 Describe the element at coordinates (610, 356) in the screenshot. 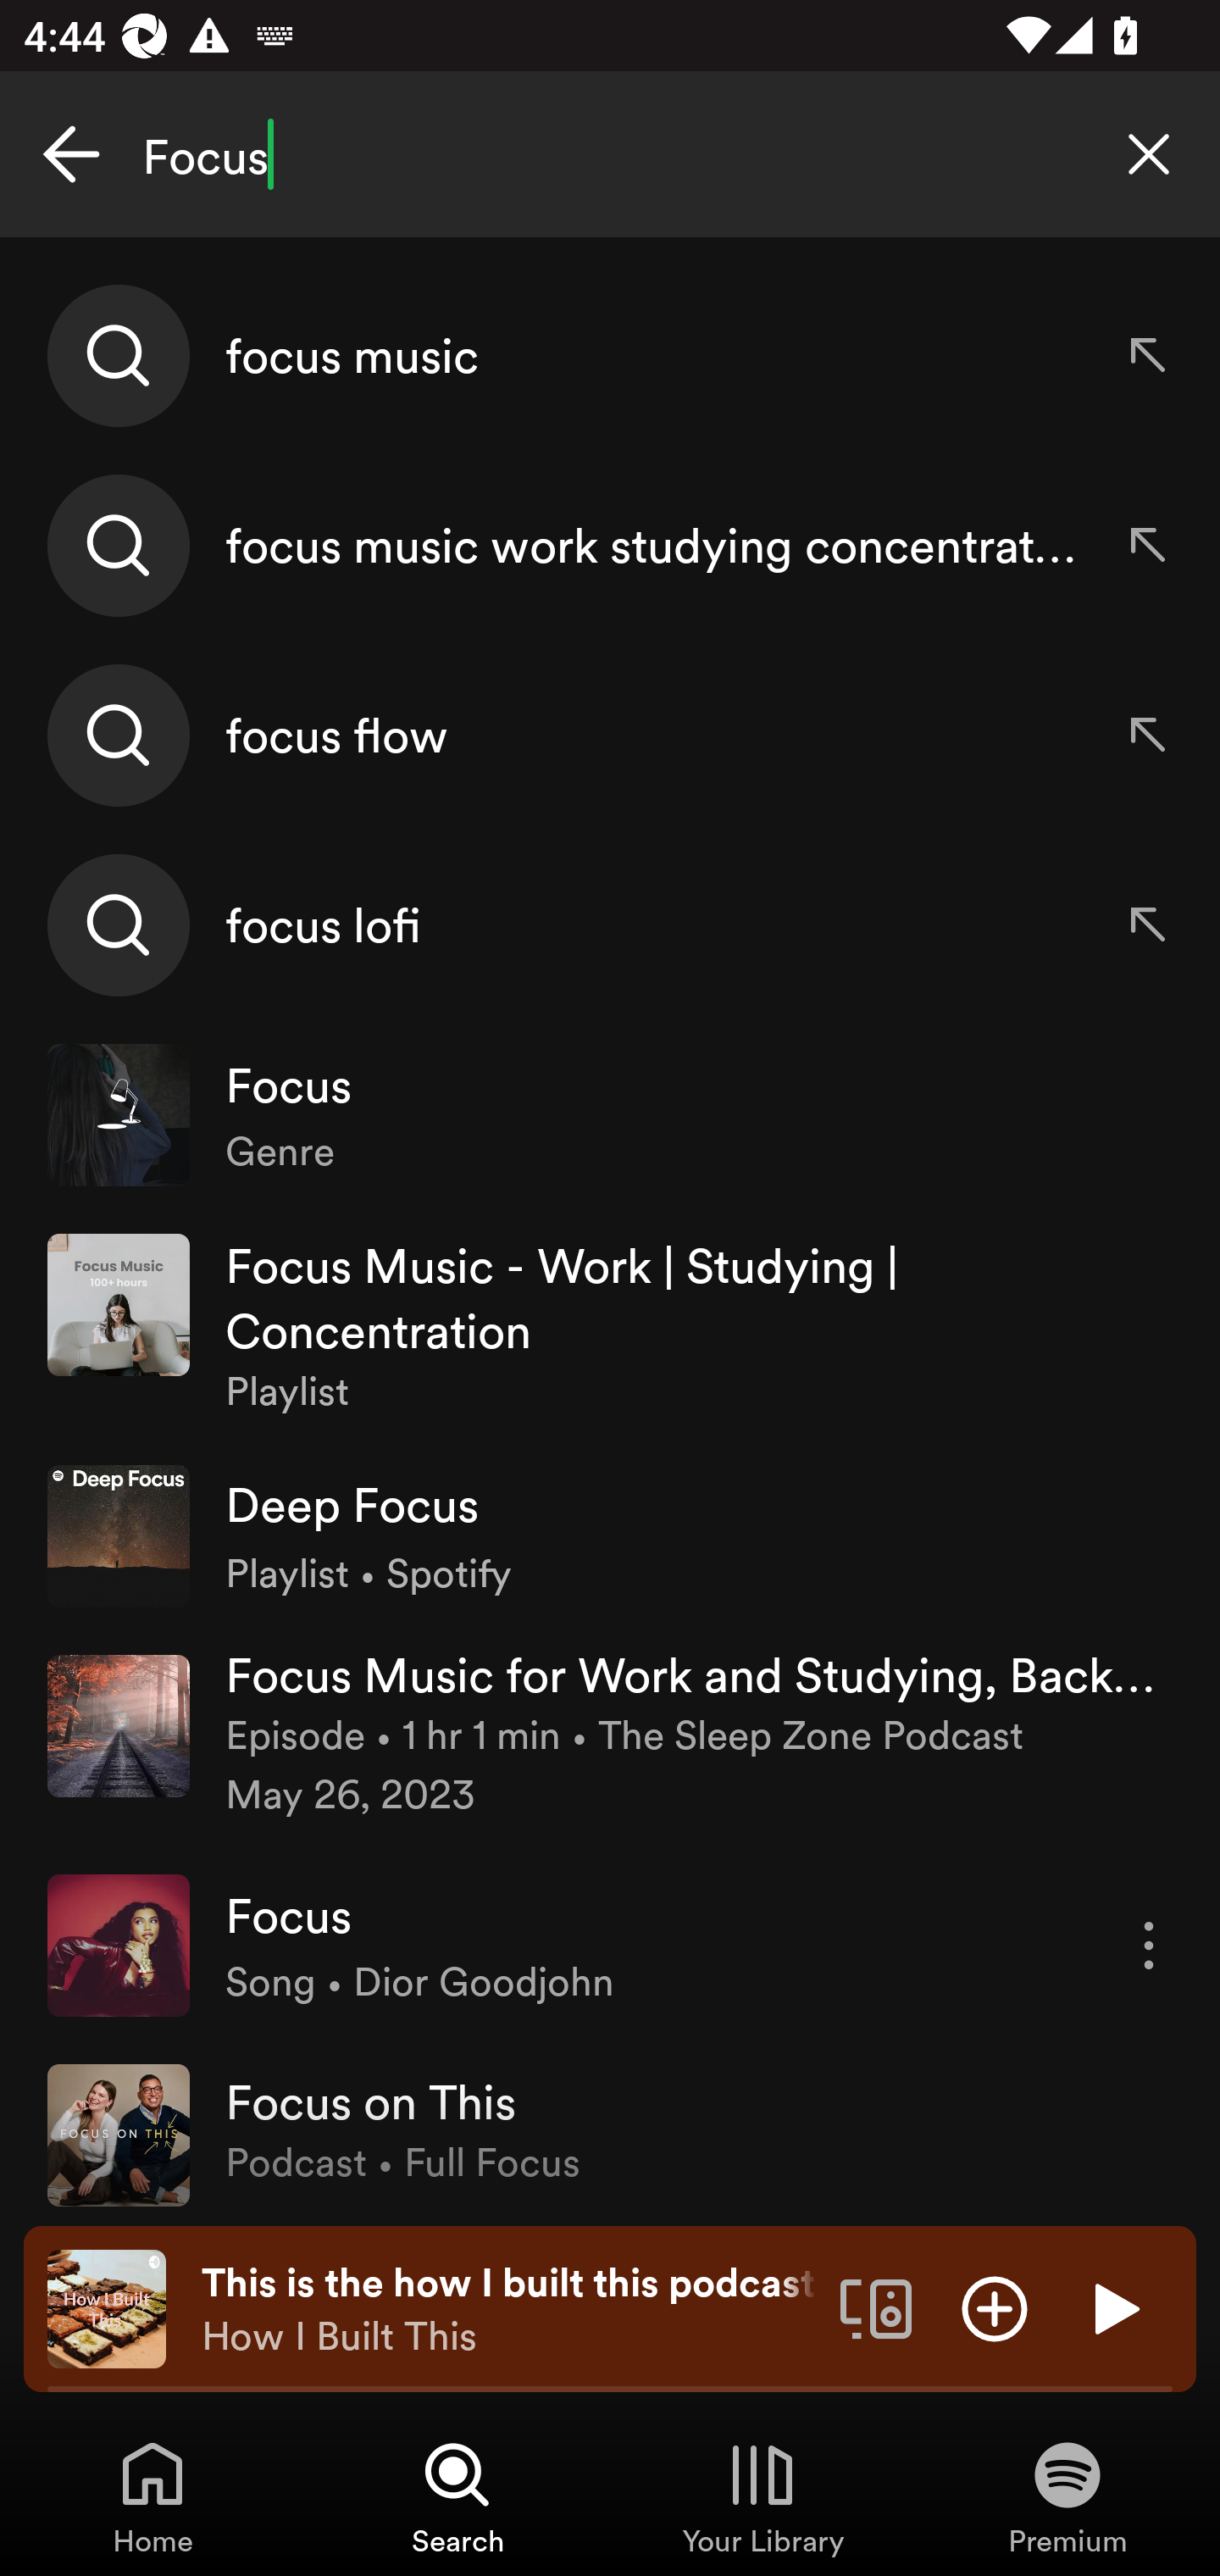

I see `focus music` at that location.